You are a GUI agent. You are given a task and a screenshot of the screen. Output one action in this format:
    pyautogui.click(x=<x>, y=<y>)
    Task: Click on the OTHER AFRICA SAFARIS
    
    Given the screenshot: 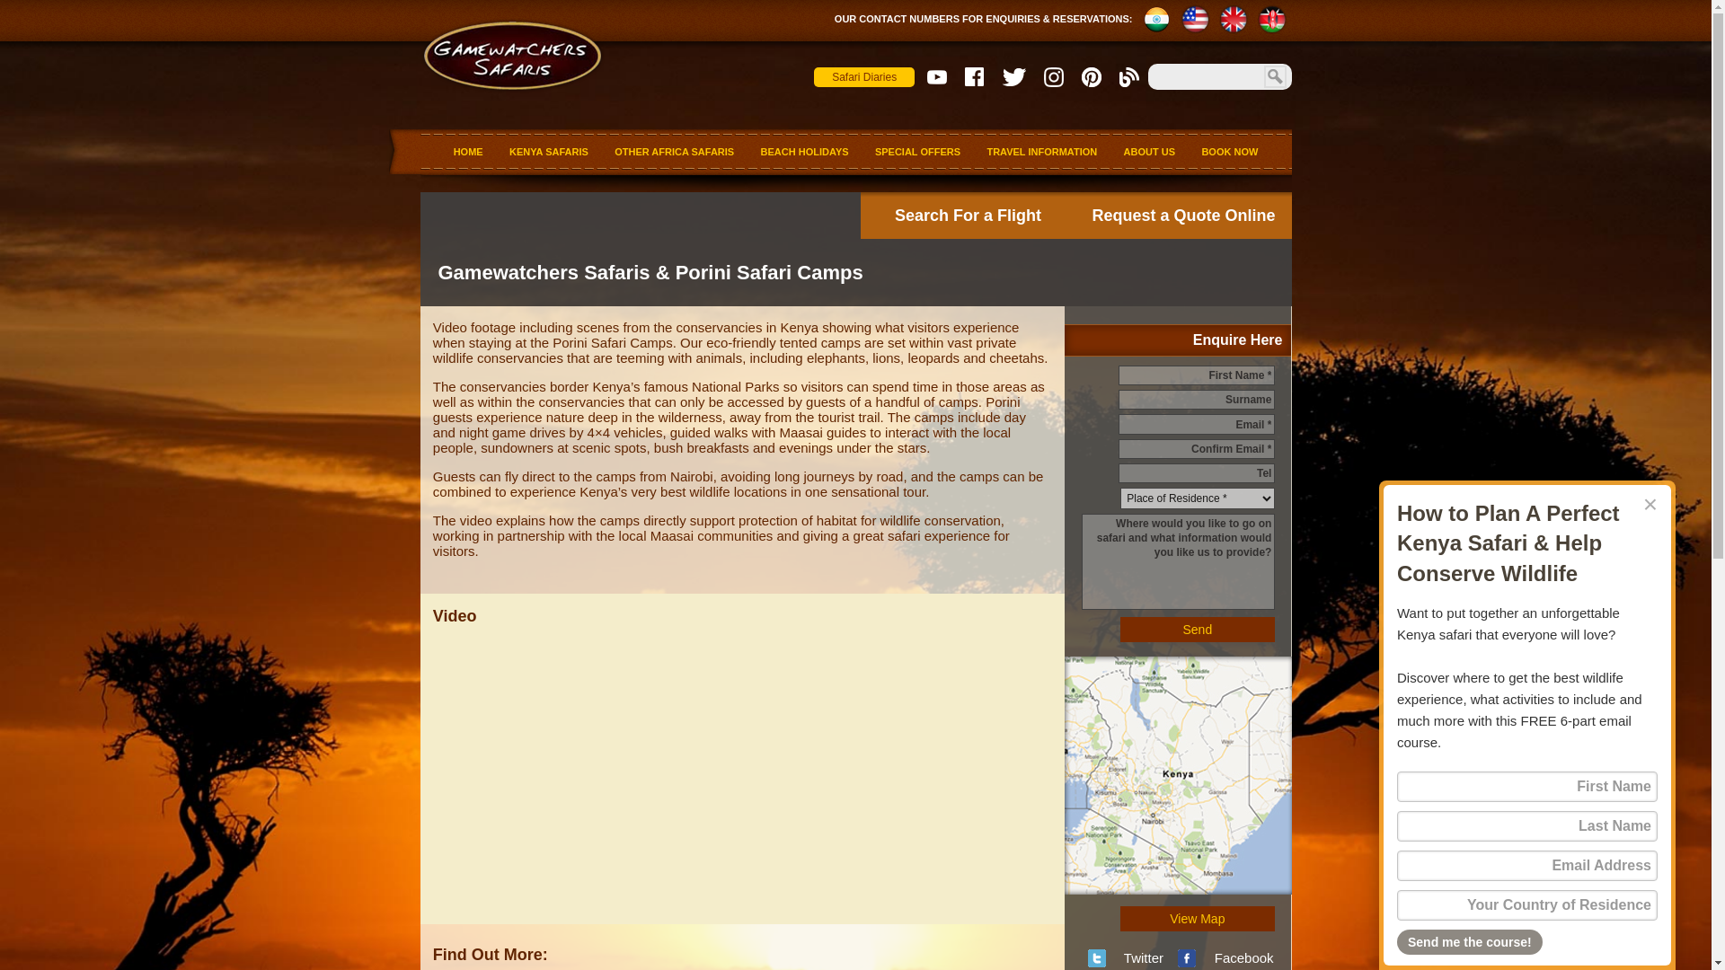 What is the action you would take?
    pyautogui.click(x=674, y=151)
    